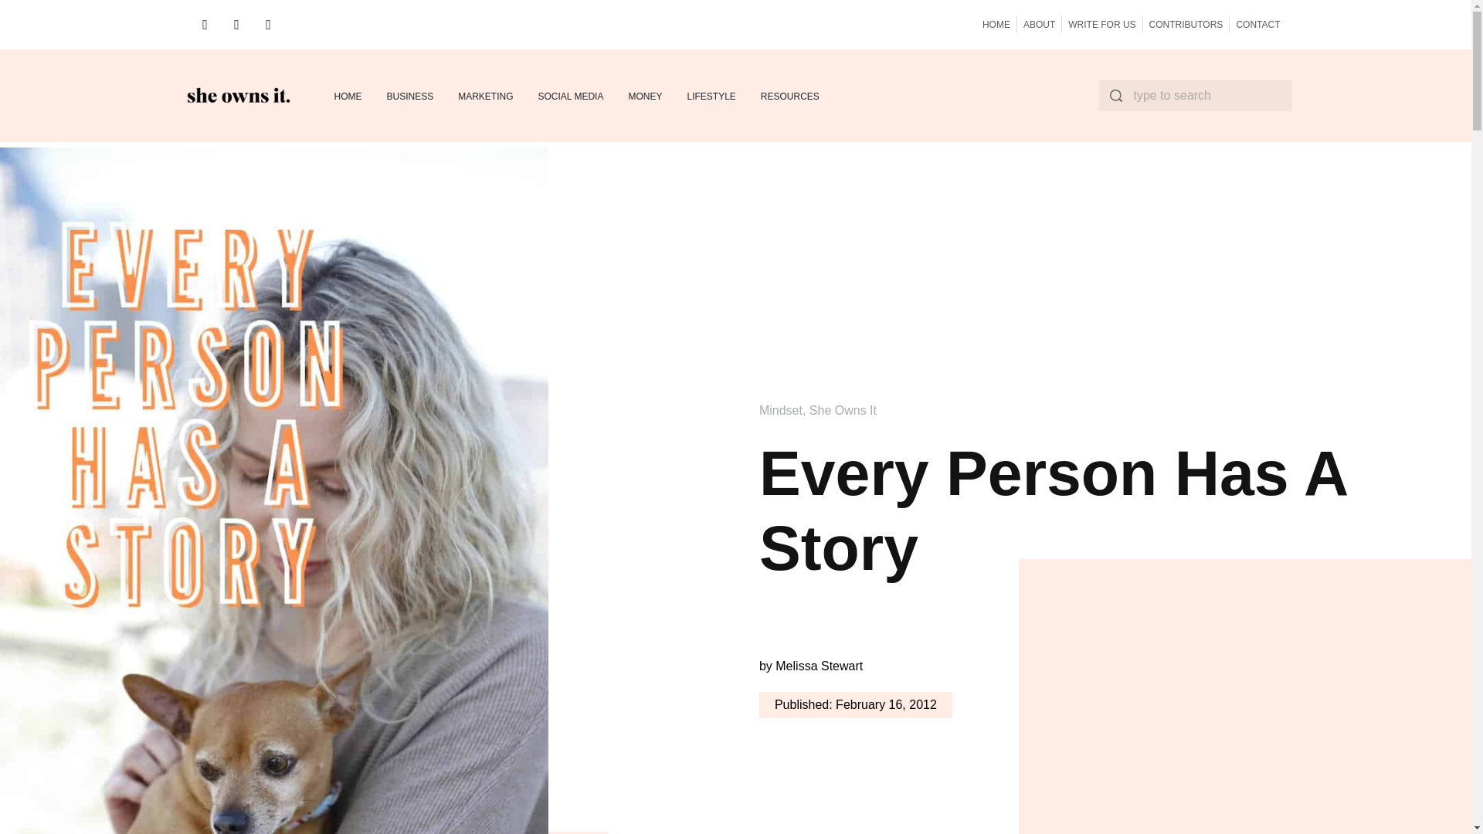  Describe the element at coordinates (789, 96) in the screenshot. I see `RESOURCES` at that location.